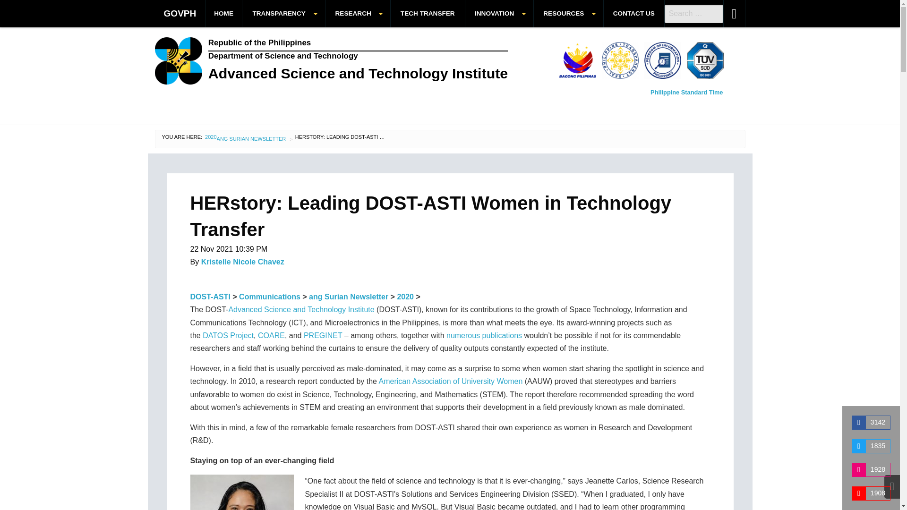 The width and height of the screenshot is (907, 510). I want to click on Go to the ang Surian Newsletter category archives., so click(349, 297).